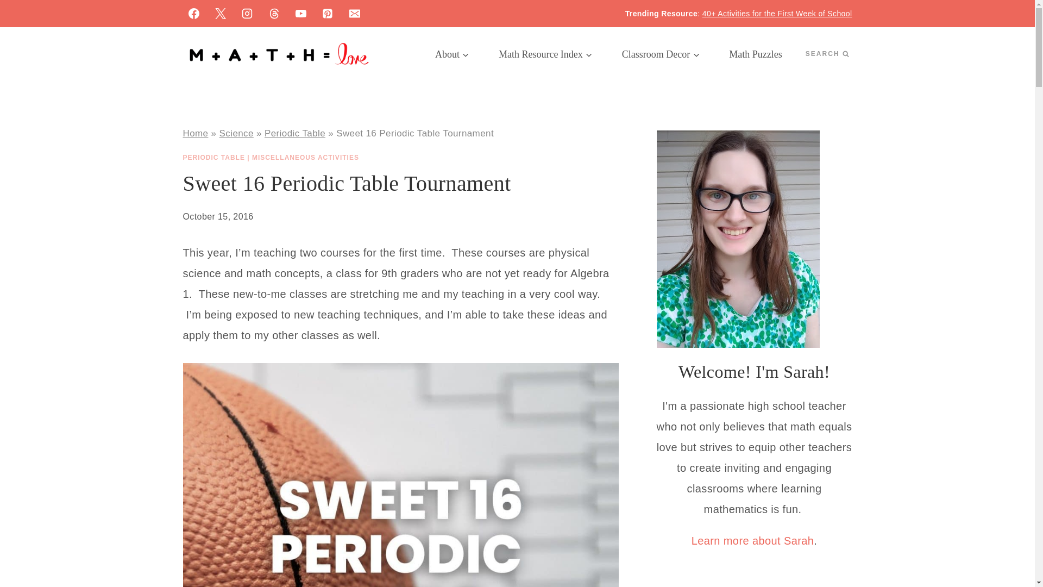 The image size is (1043, 587). Describe the element at coordinates (236, 133) in the screenshot. I see `Science` at that location.